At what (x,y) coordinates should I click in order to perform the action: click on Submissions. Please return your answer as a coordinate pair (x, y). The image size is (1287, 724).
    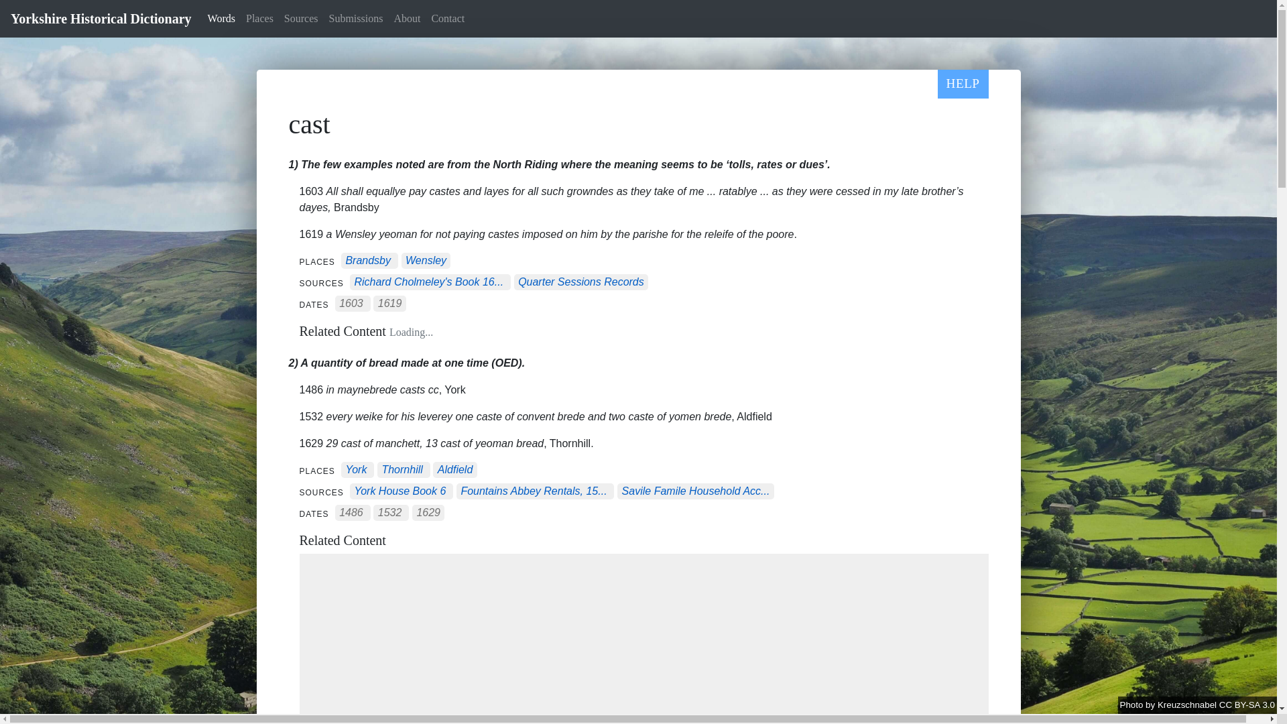
    Looking at the image, I should click on (356, 18).